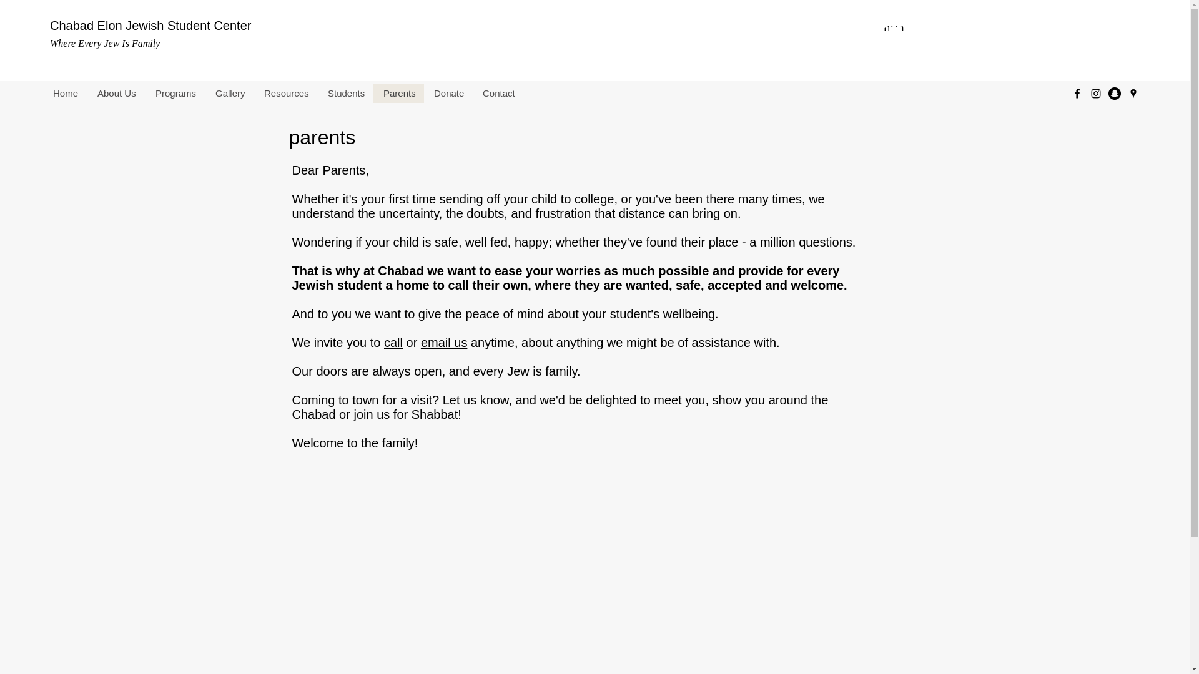 This screenshot has width=1199, height=674. I want to click on Students, so click(345, 94).